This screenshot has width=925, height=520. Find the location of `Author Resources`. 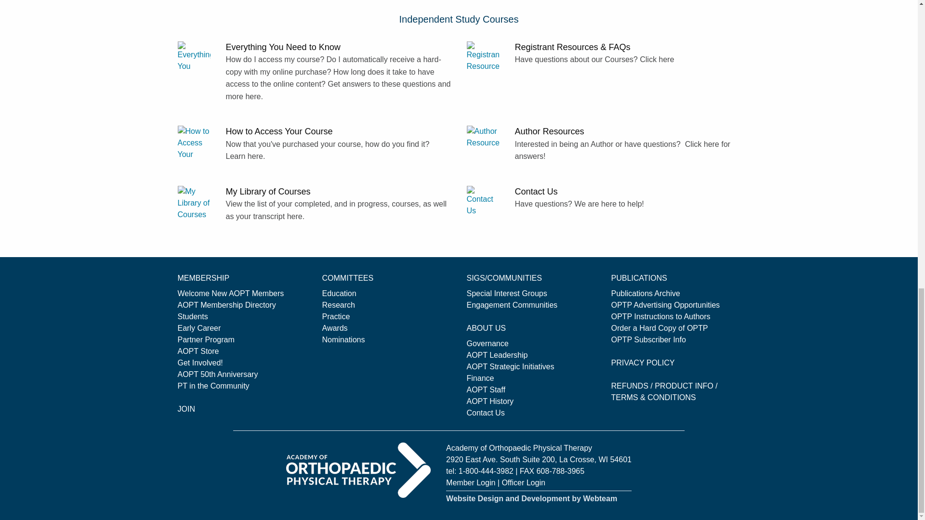

Author Resources is located at coordinates (490, 142).